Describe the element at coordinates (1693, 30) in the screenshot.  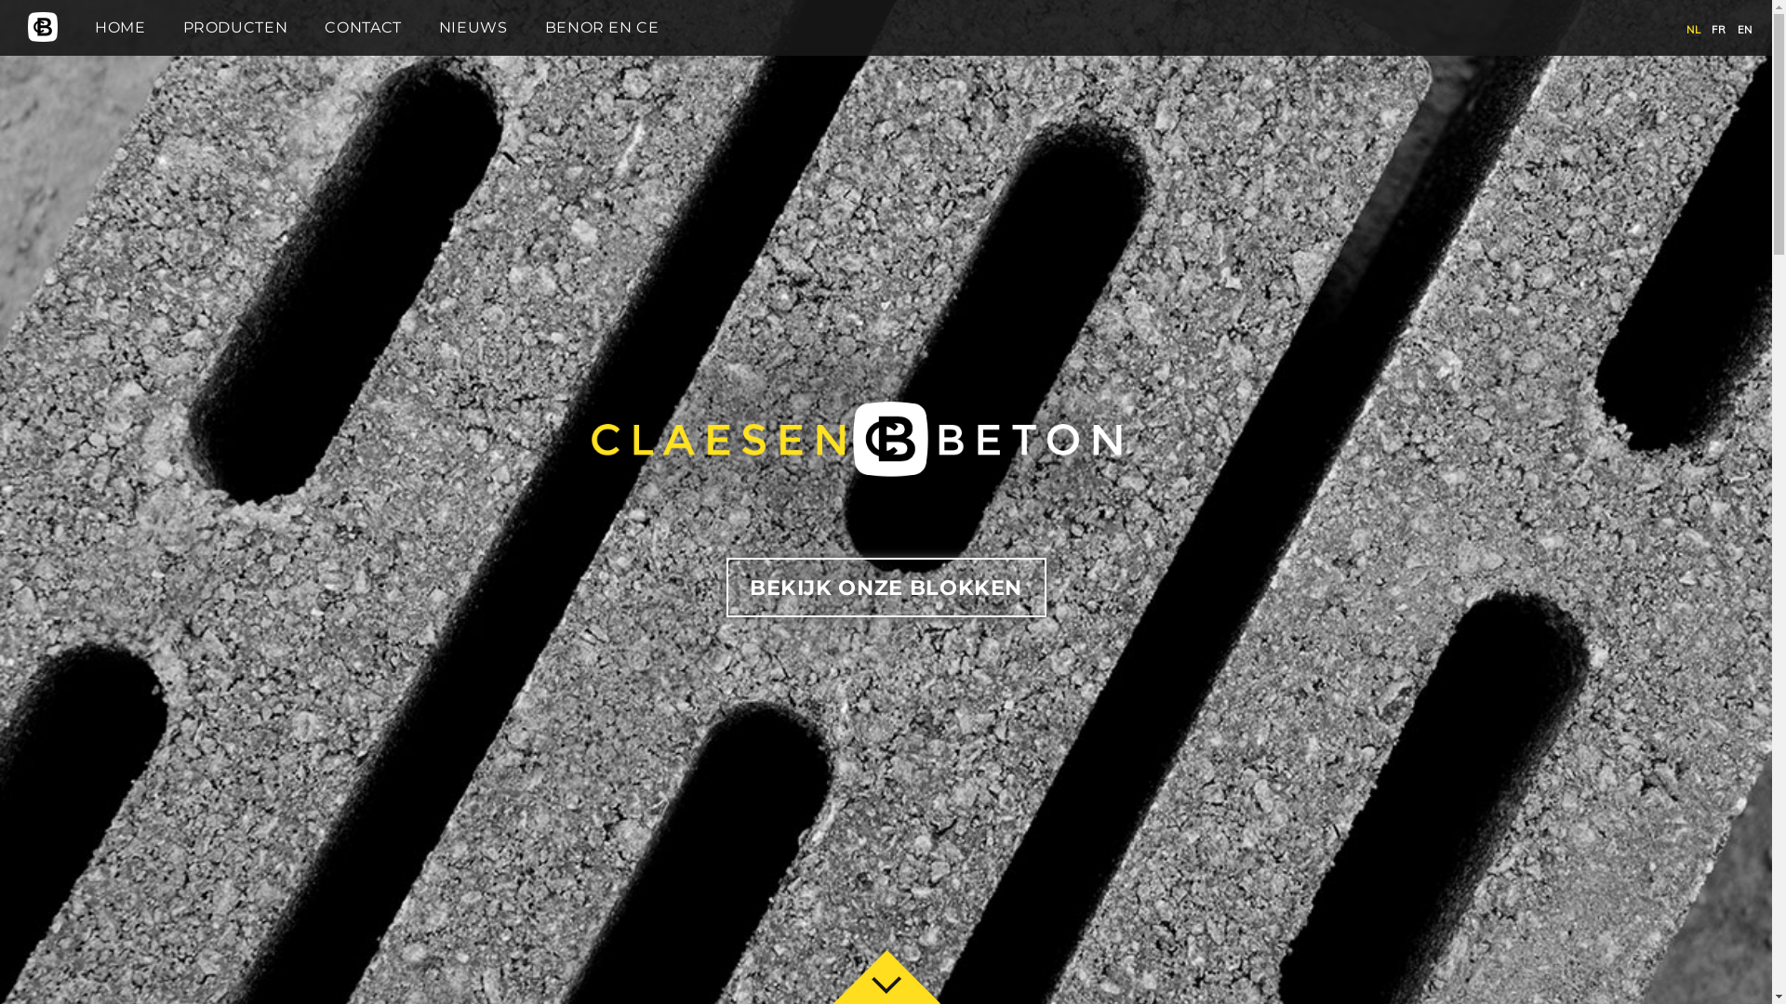
I see `NL` at that location.